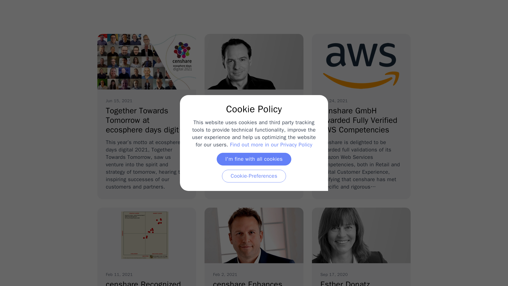  What do you see at coordinates (254, 159) in the screenshot?
I see `I'm fine with all cookies` at bounding box center [254, 159].